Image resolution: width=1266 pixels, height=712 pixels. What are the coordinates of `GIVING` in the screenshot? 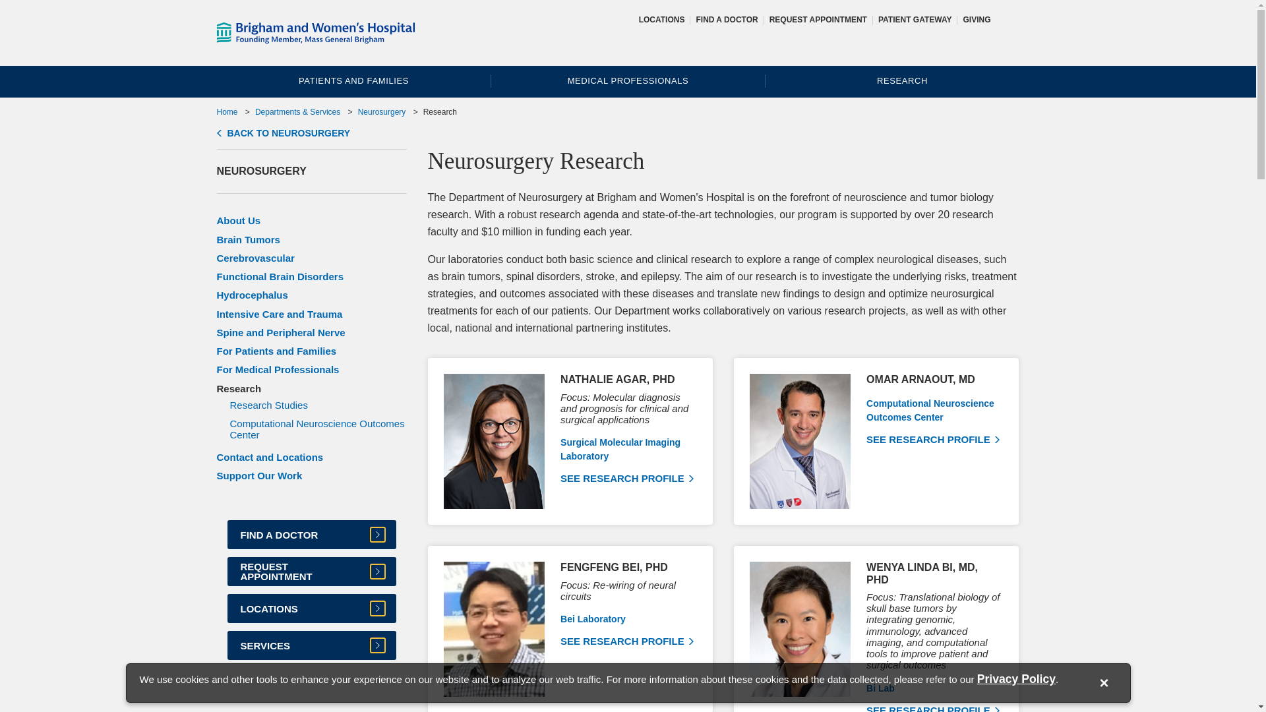 It's located at (976, 19).